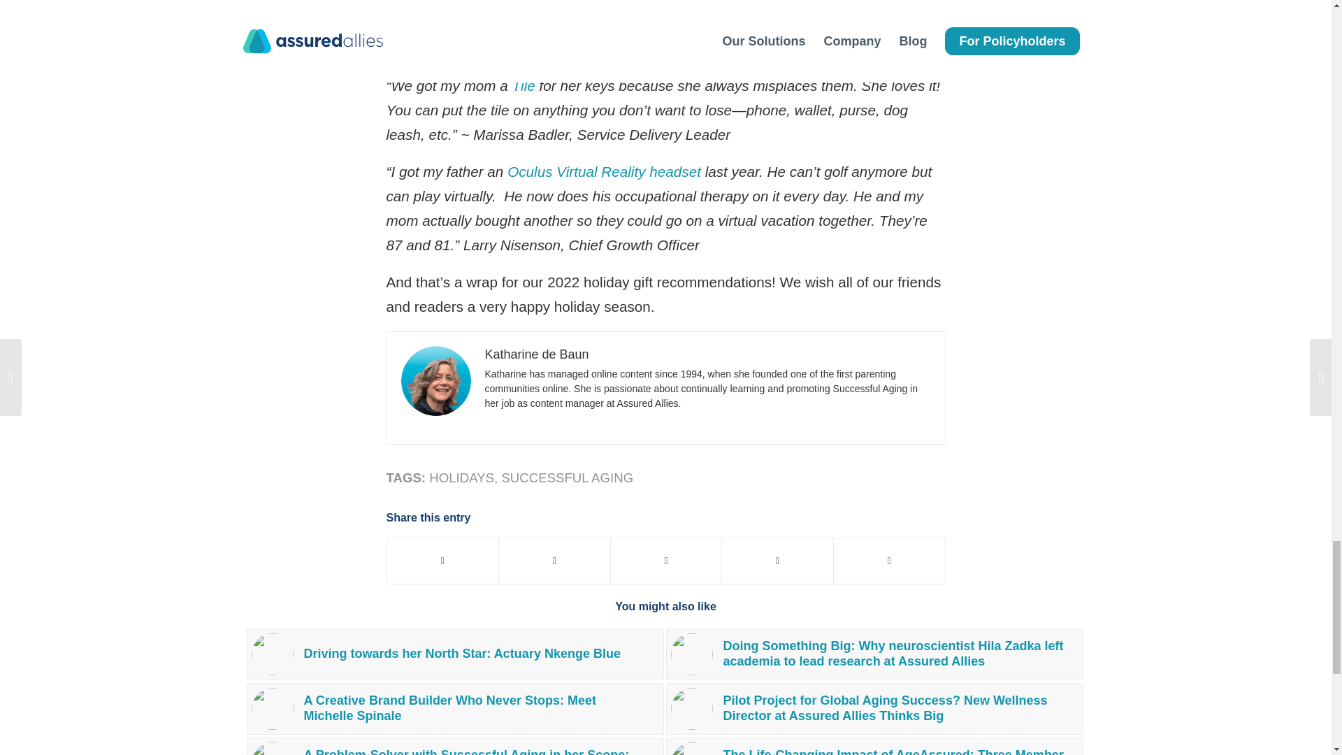 The height and width of the screenshot is (755, 1342). I want to click on Hila Zadka, Phd., so click(692, 654).